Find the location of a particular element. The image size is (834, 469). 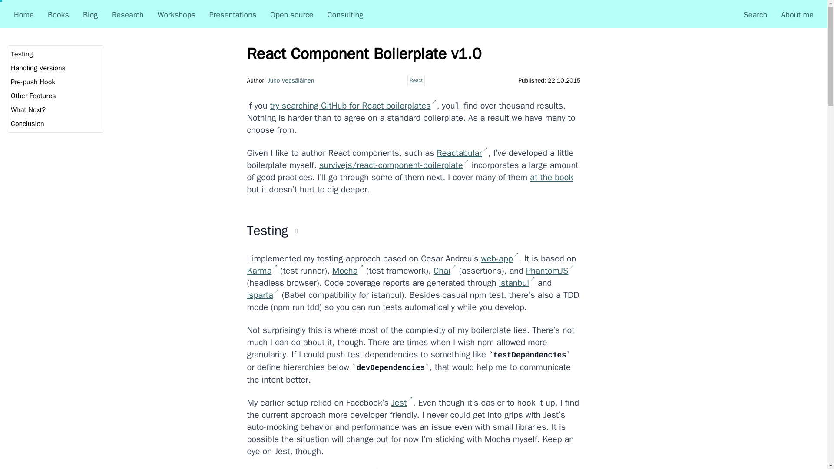

Other Features is located at coordinates (33, 96).